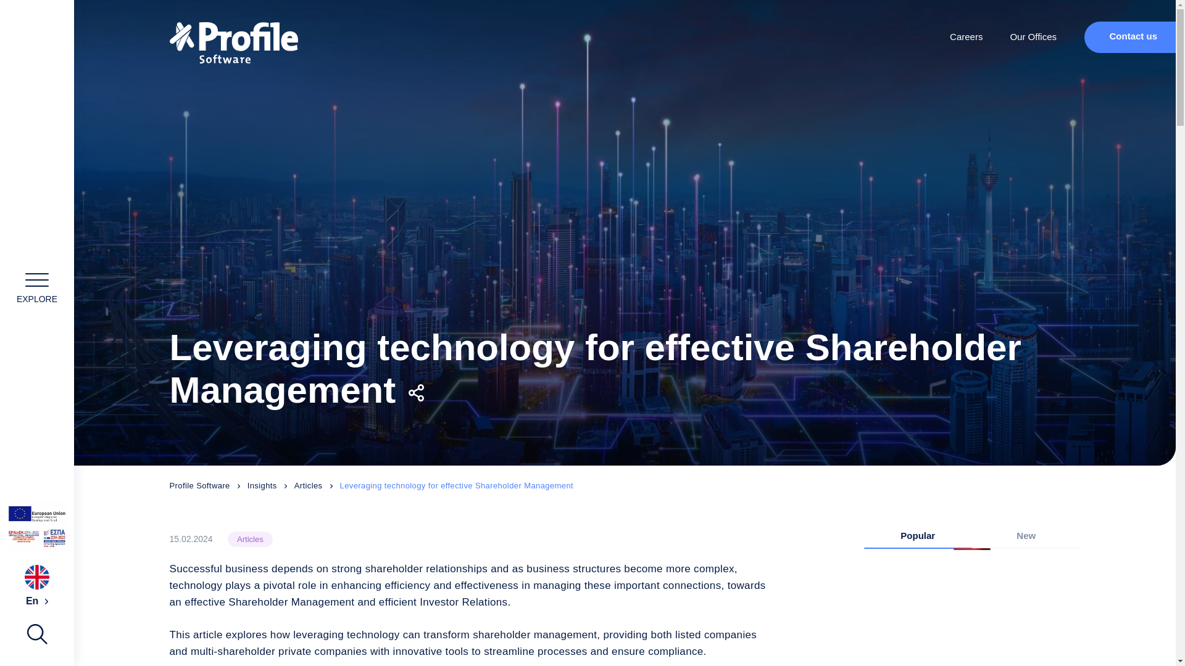 The image size is (1185, 666). Describe the element at coordinates (317, 485) in the screenshot. I see `Articles` at that location.